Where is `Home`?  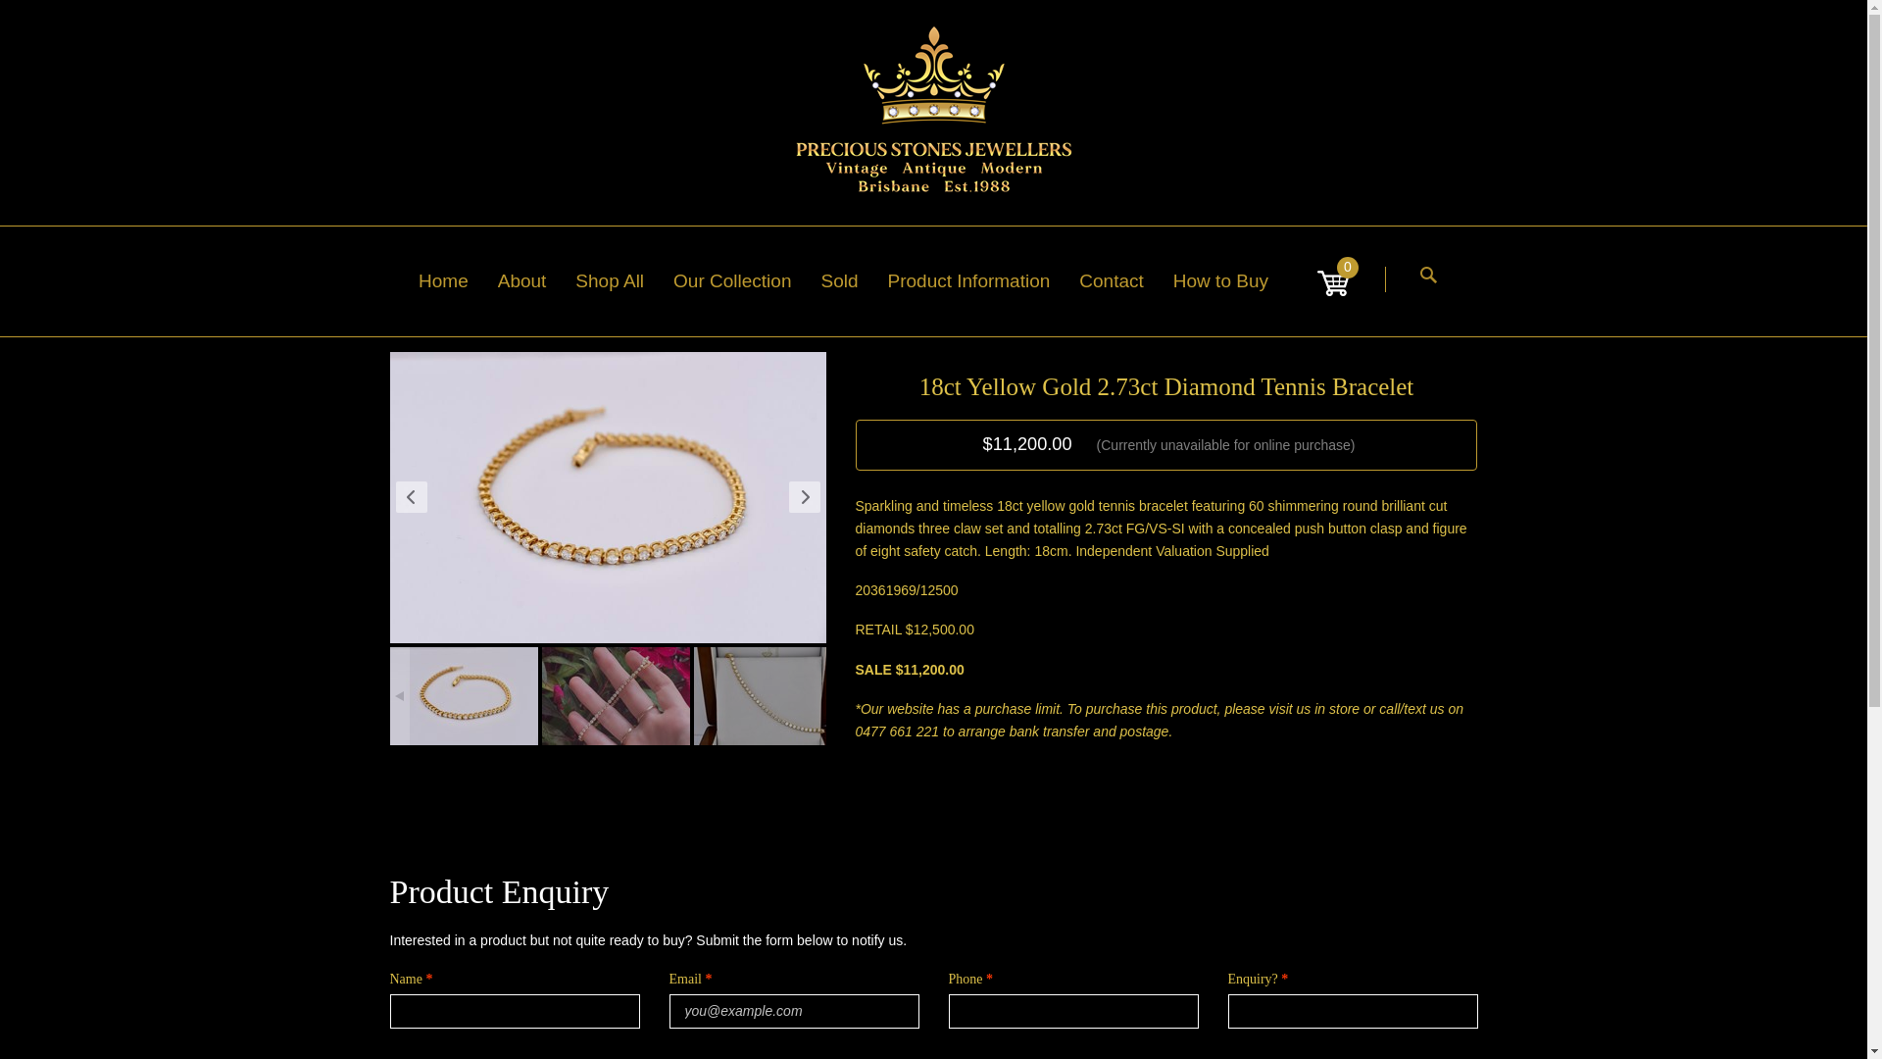
Home is located at coordinates (458, 280).